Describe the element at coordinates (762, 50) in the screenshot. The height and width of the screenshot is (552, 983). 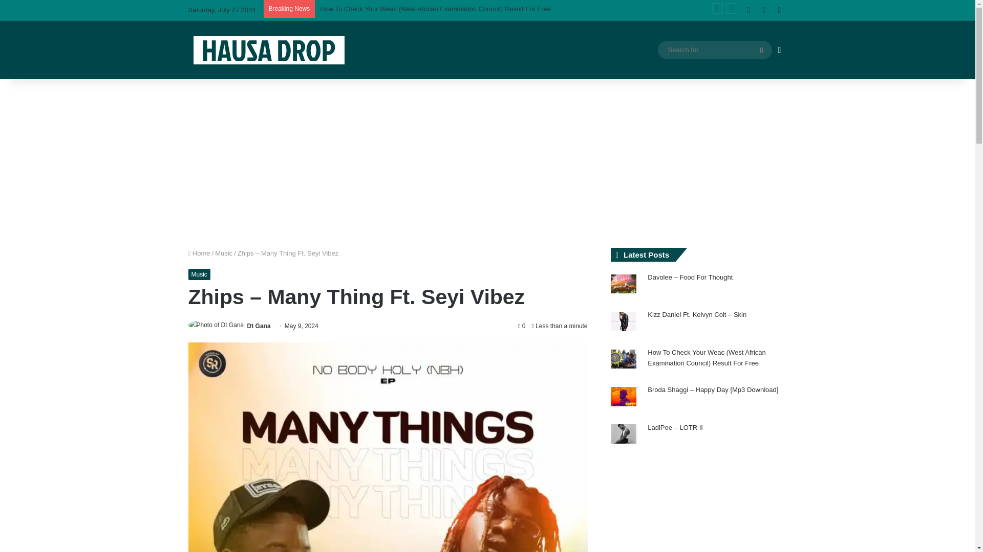
I see `Search for` at that location.